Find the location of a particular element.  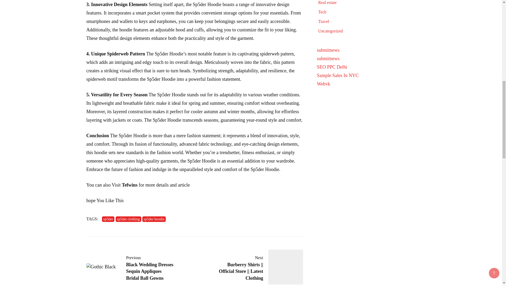

sp5der is located at coordinates (108, 219).